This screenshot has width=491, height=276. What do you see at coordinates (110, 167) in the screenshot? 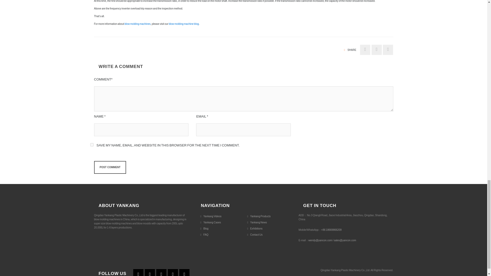
I see `Post Comment` at bounding box center [110, 167].